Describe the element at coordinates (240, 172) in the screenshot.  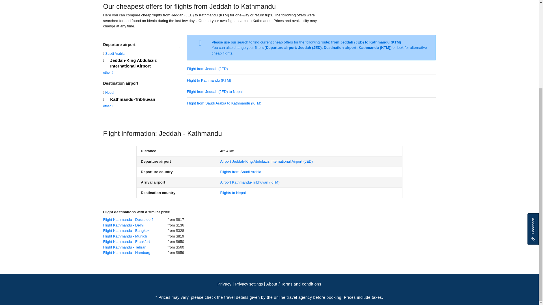
I see `Flights from Saudi Arabia` at that location.